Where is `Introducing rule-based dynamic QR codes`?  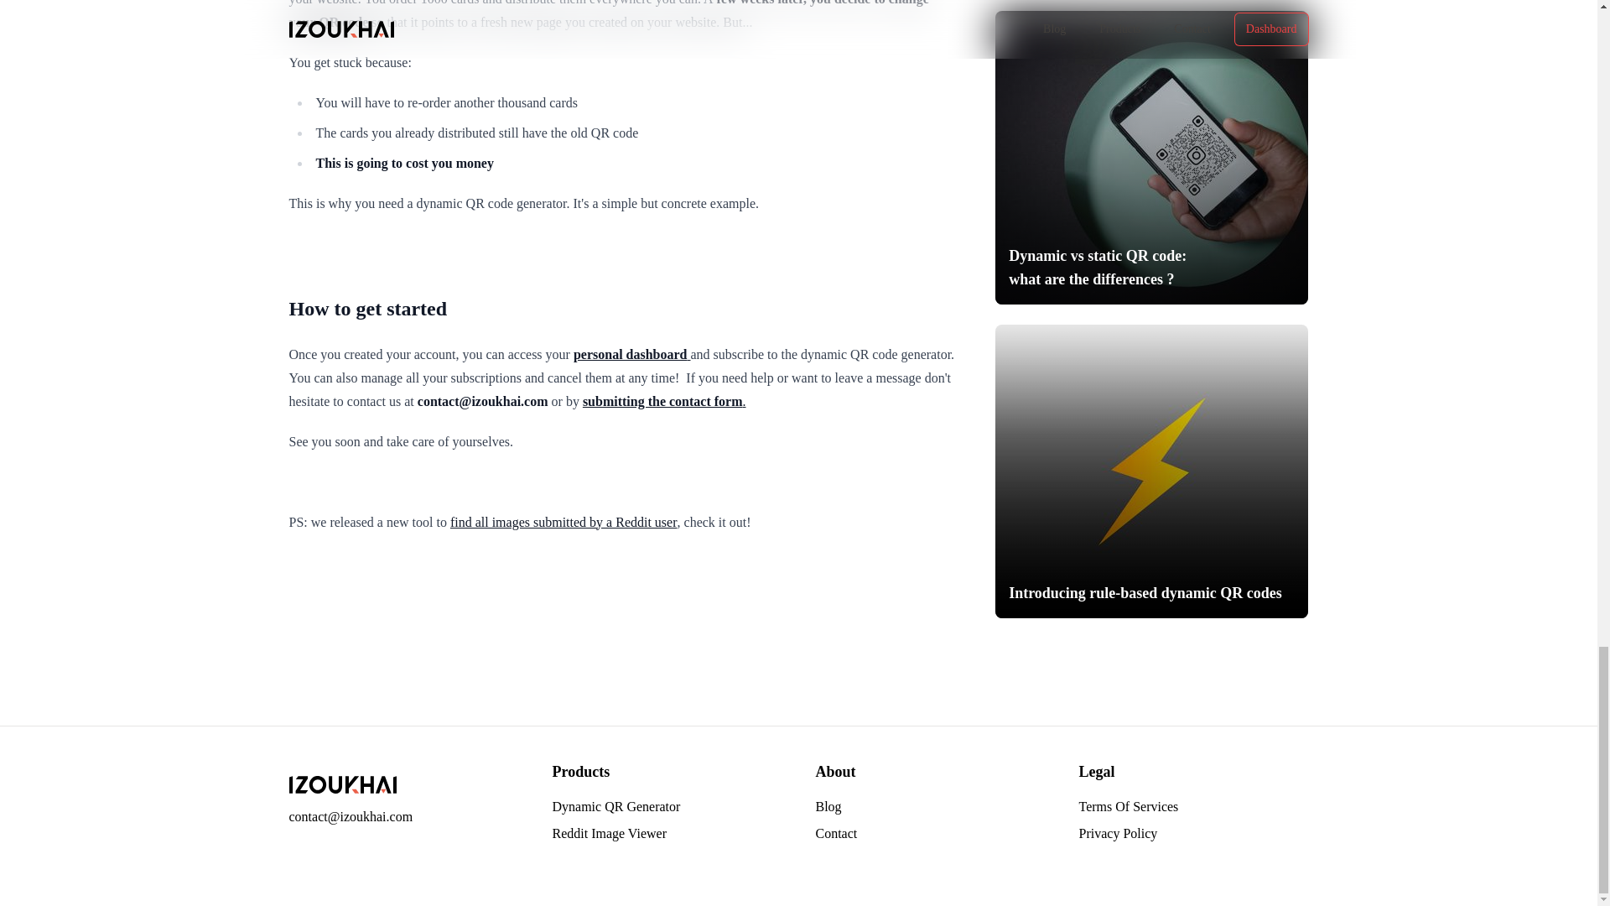 Introducing rule-based dynamic QR codes is located at coordinates (1150, 471).